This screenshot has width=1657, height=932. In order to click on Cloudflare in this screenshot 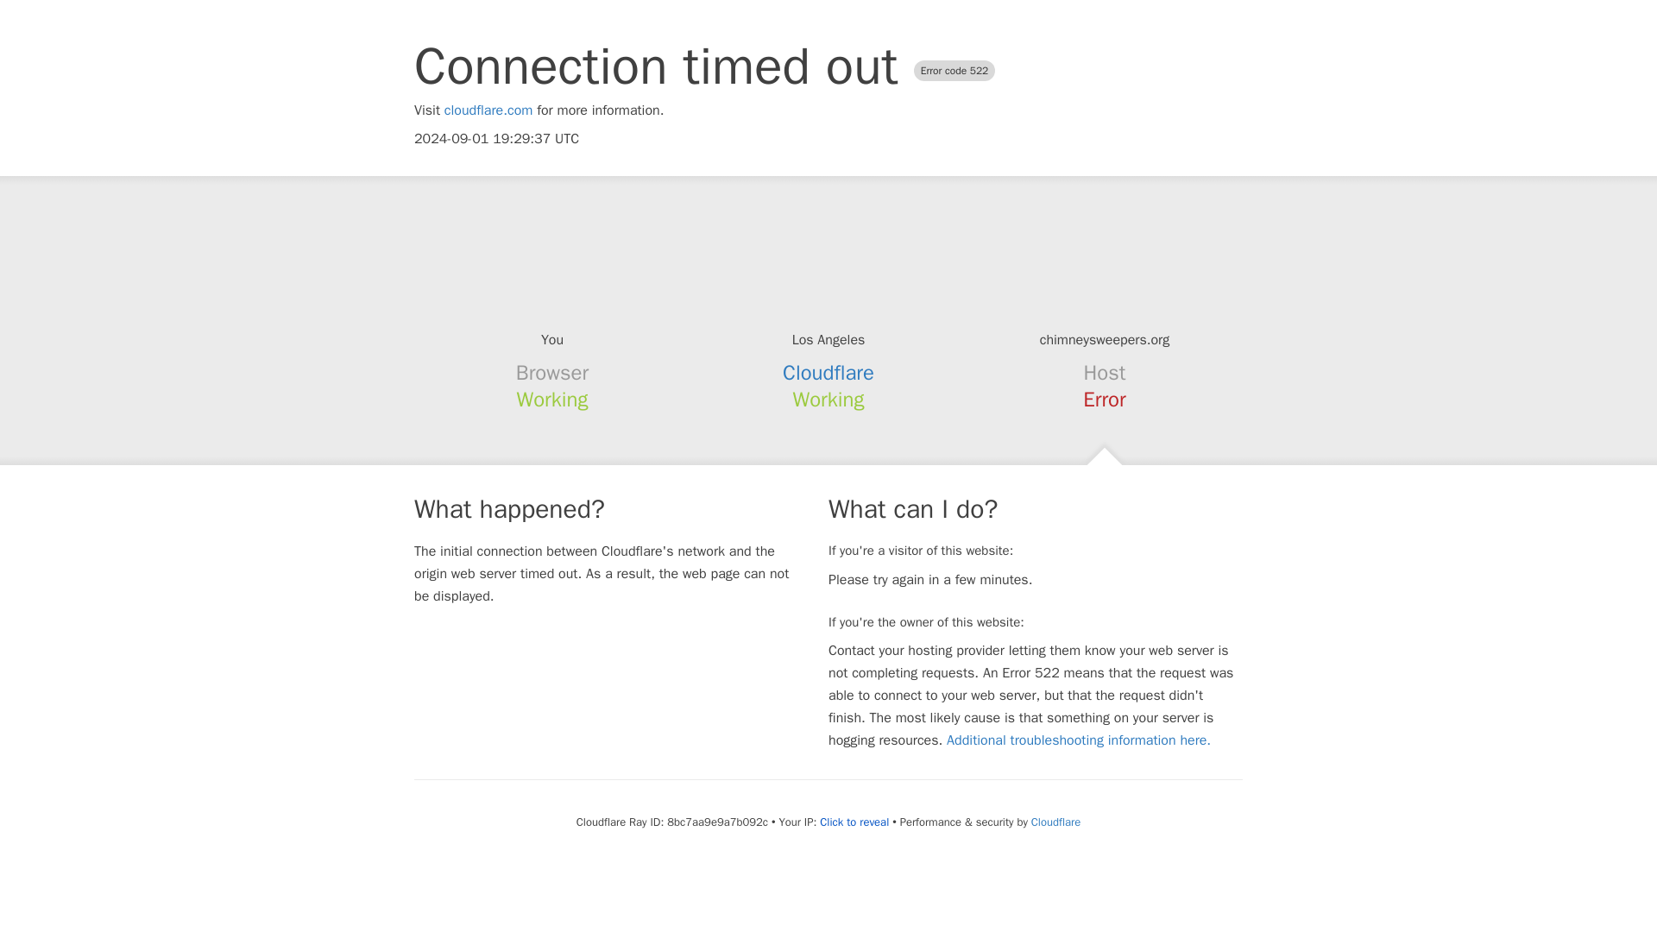, I will do `click(1055, 822)`.